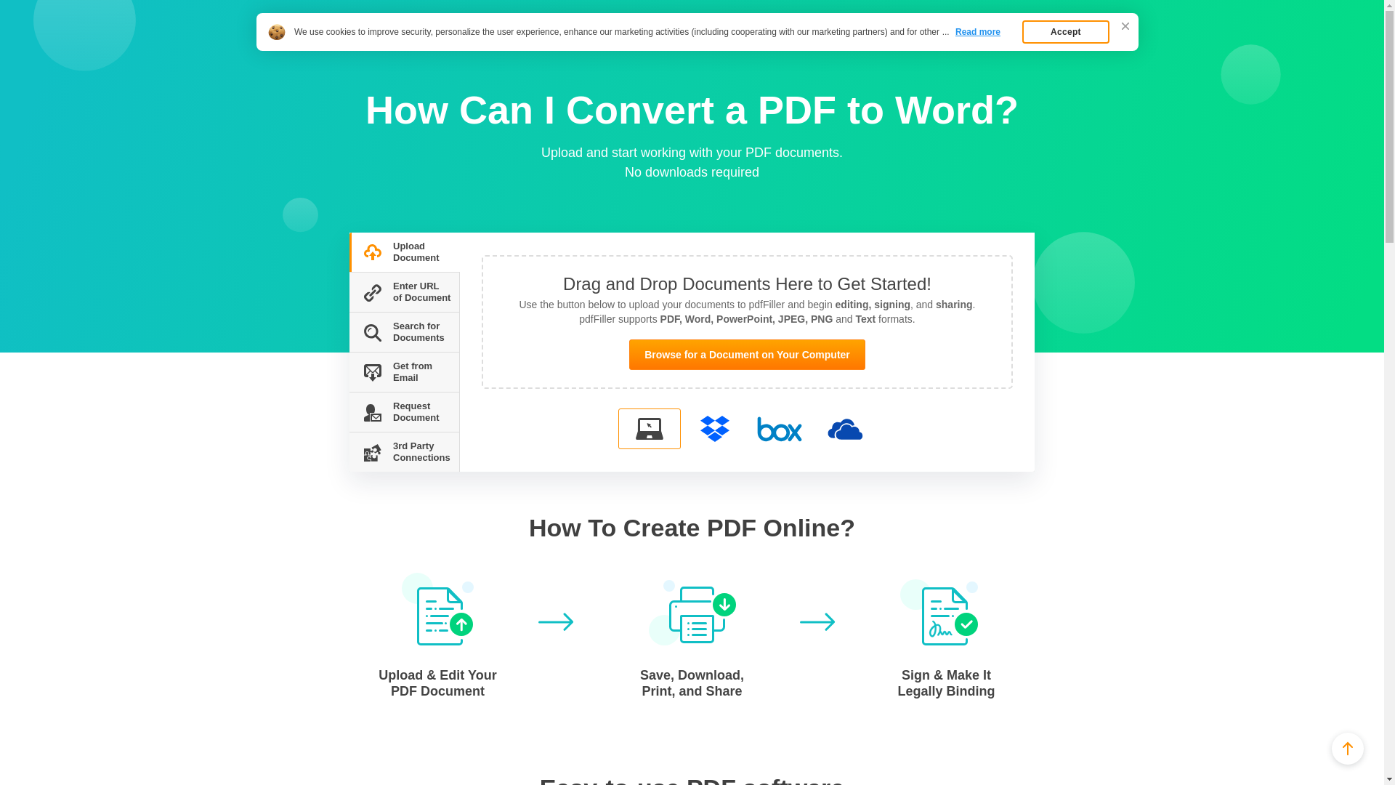 The image size is (1395, 785). I want to click on Home, so click(346, 45).